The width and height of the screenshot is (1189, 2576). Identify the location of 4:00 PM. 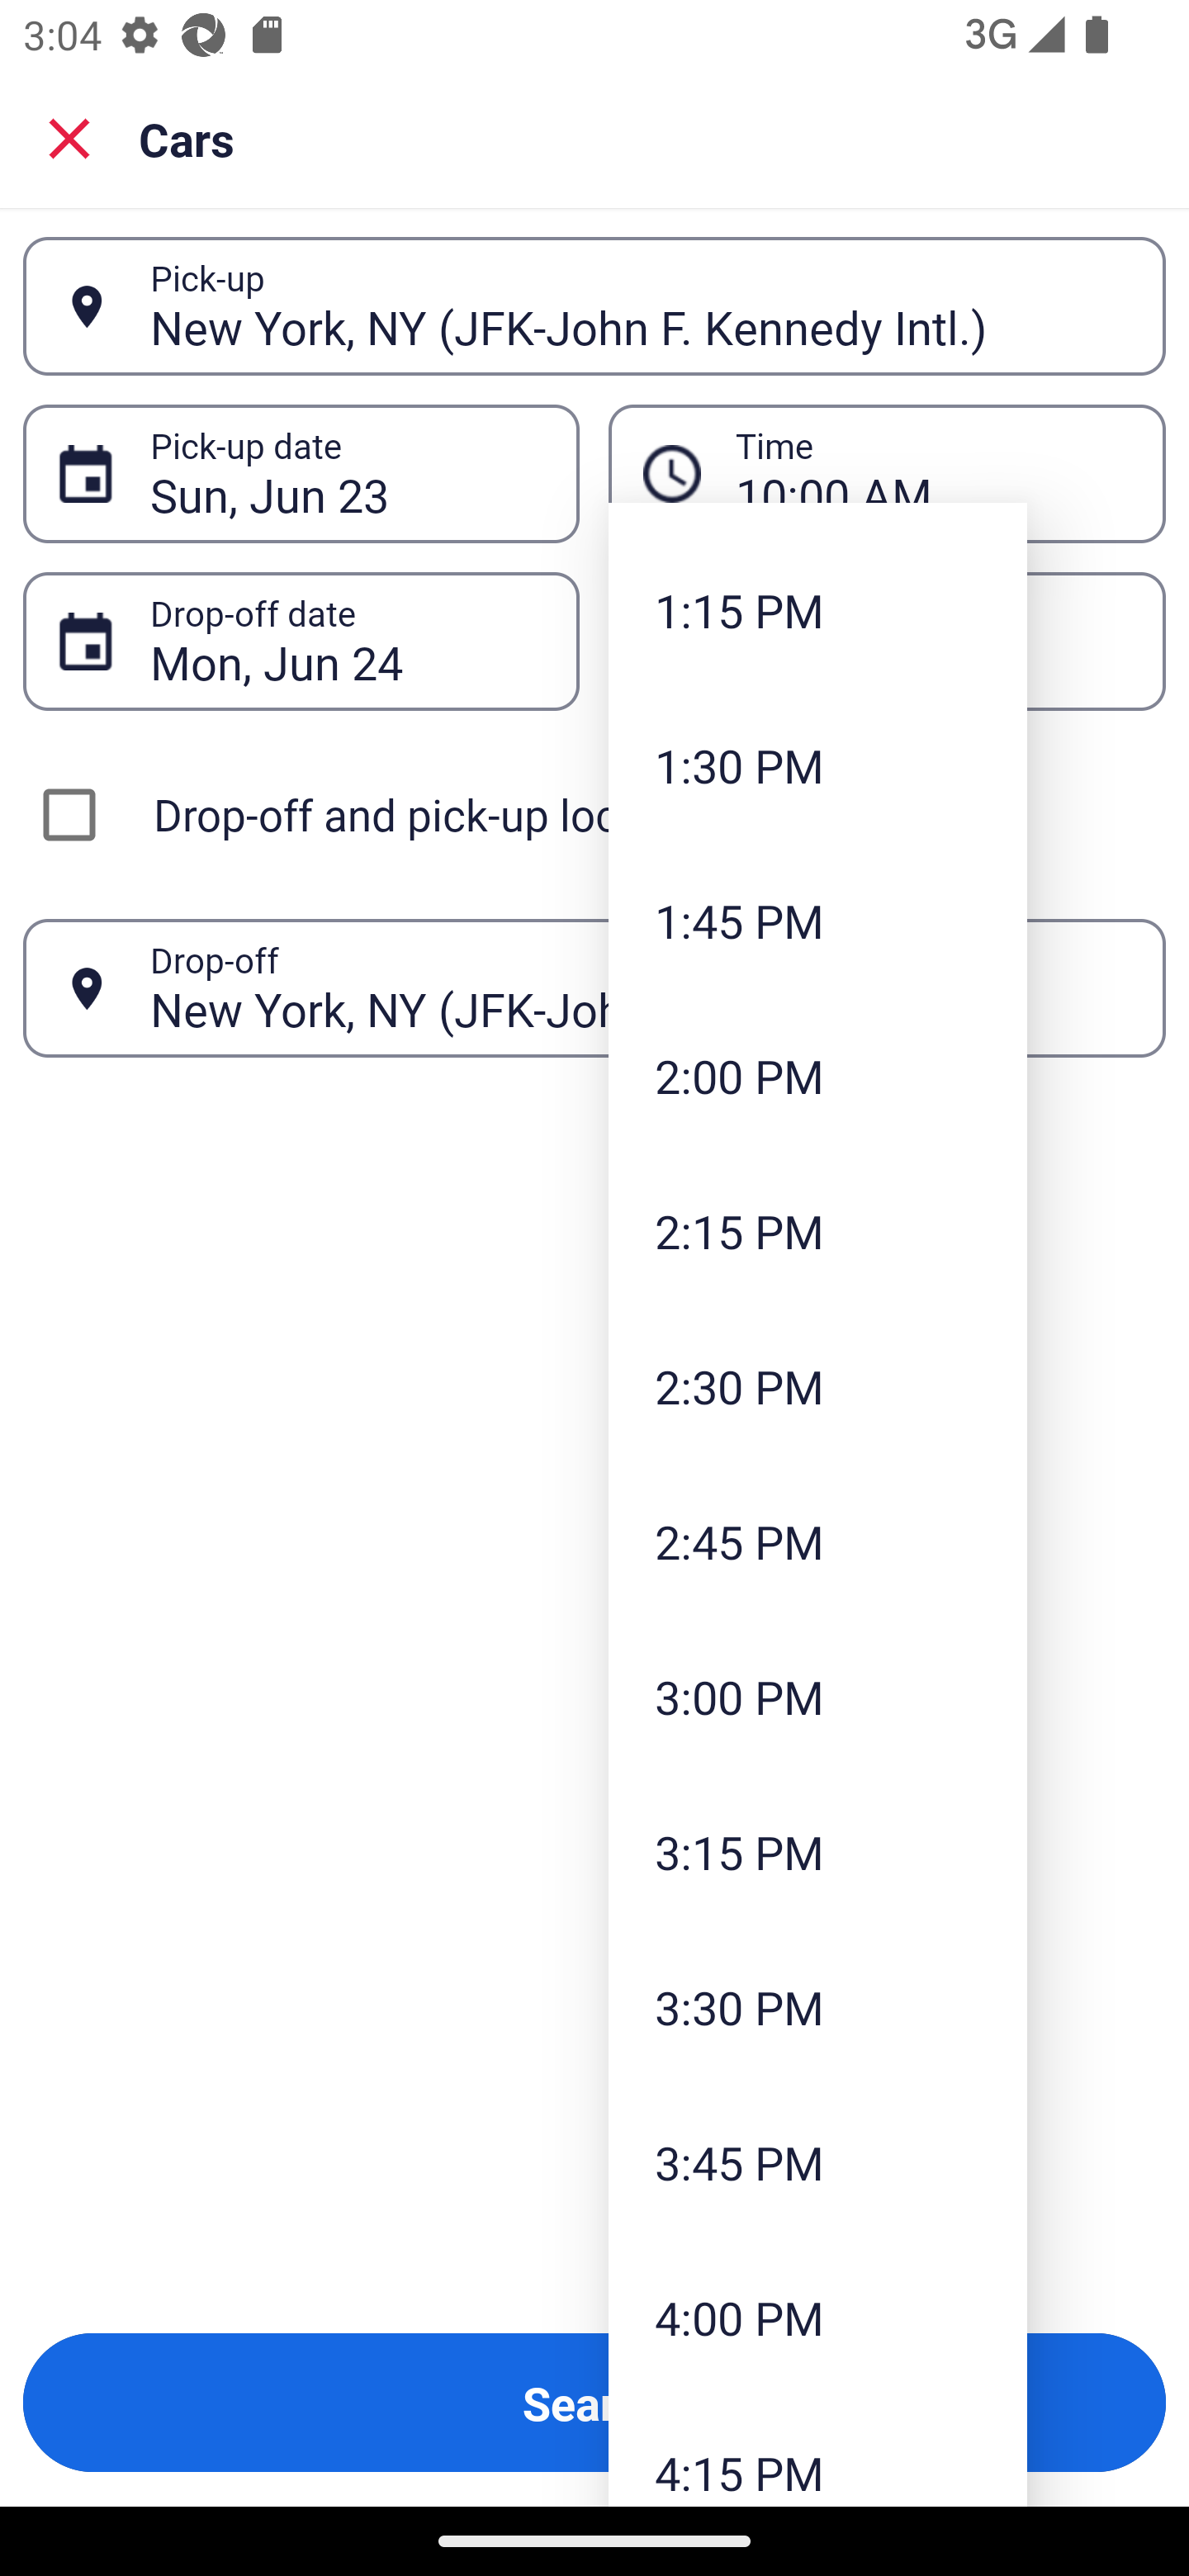
(817, 2318).